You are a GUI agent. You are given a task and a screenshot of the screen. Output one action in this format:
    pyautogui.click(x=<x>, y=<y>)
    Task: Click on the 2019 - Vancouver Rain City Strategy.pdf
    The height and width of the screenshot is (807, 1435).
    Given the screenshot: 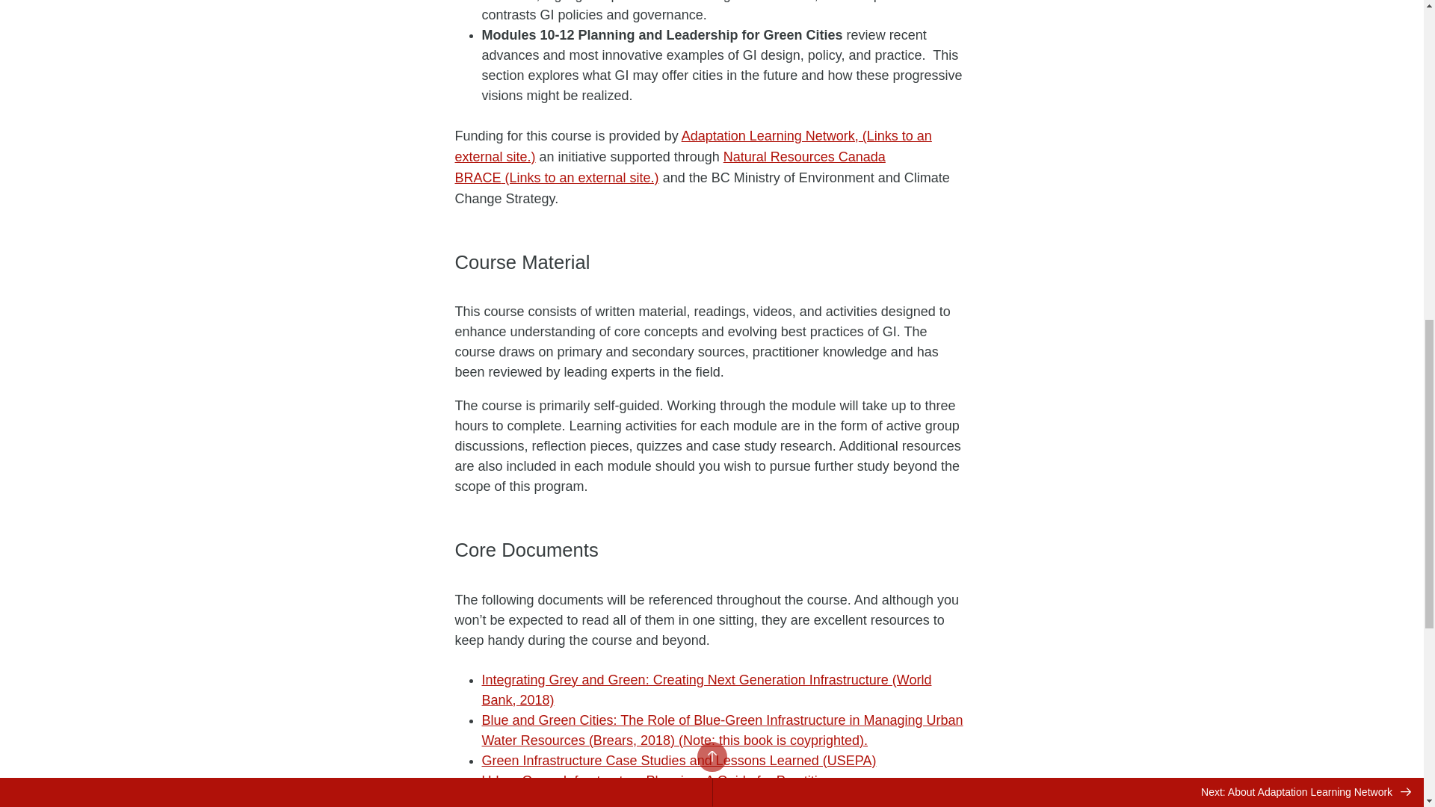 What is the action you would take?
    pyautogui.click(x=595, y=800)
    